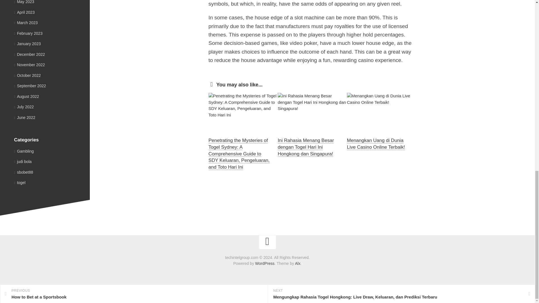 The height and width of the screenshot is (303, 539). I want to click on February 2023, so click(28, 33).